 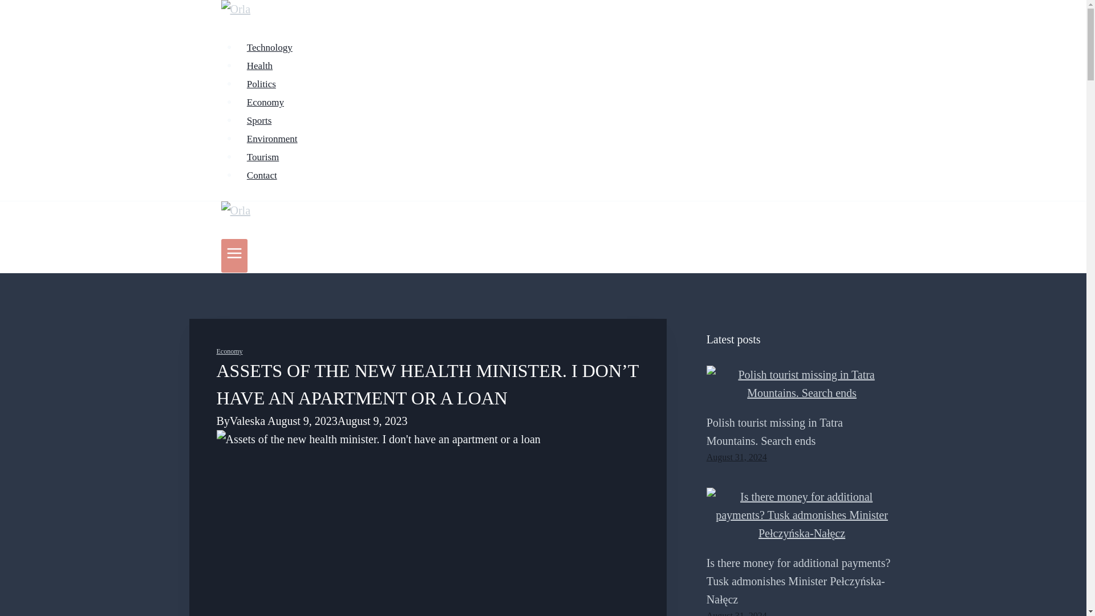 What do you see at coordinates (259, 121) in the screenshot?
I see `Sports` at bounding box center [259, 121].